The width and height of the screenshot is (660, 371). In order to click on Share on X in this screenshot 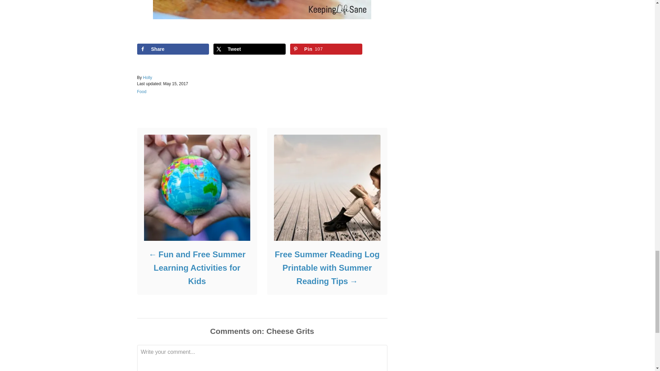, I will do `click(250, 49)`.